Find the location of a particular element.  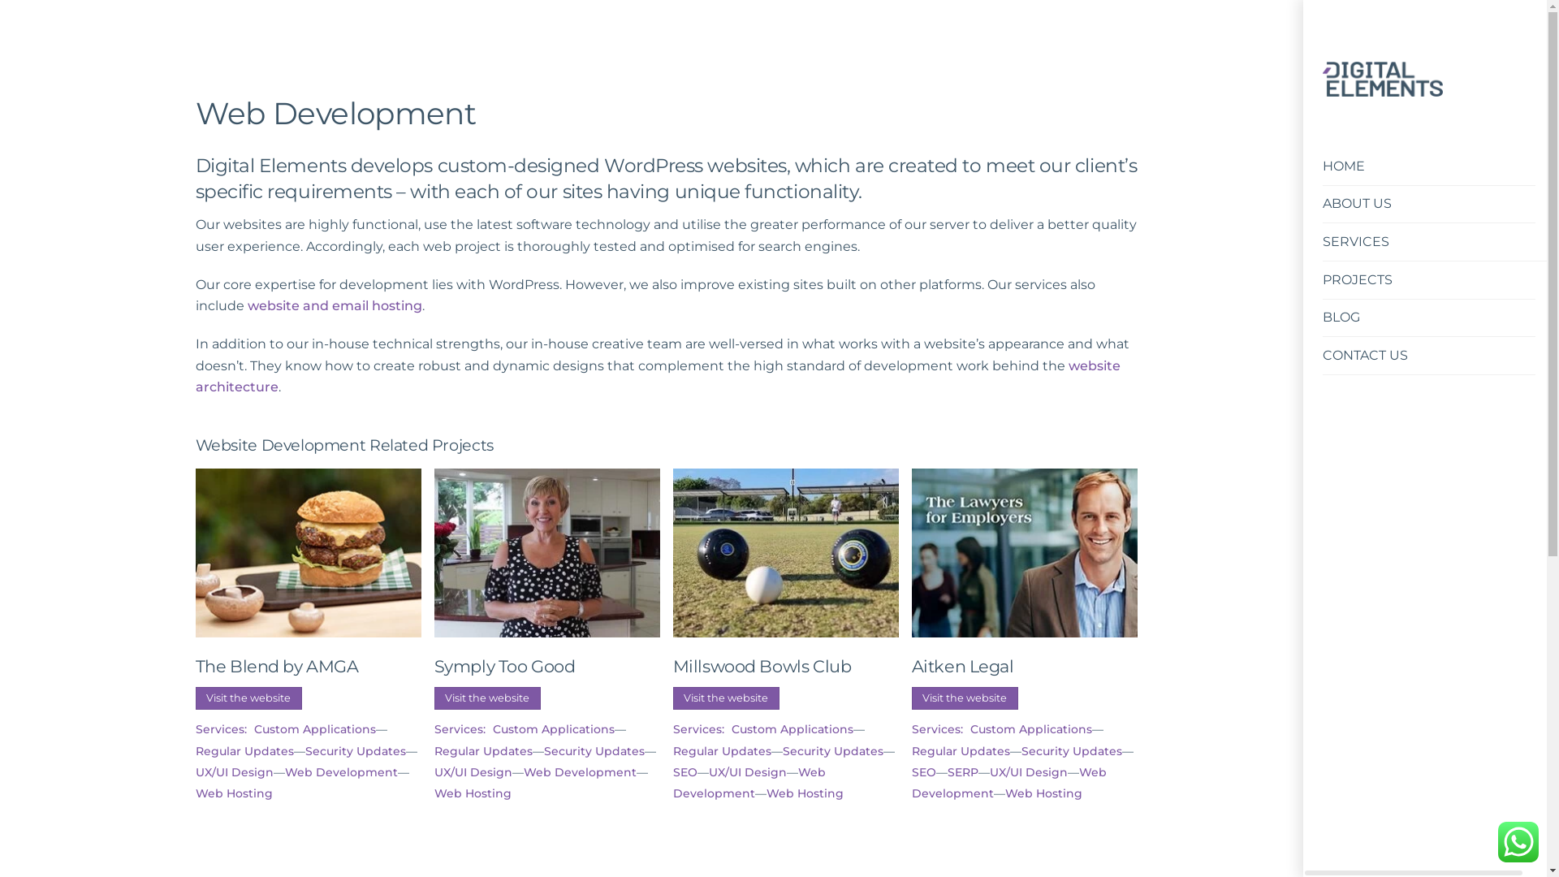

Web Development is located at coordinates (1009, 783).